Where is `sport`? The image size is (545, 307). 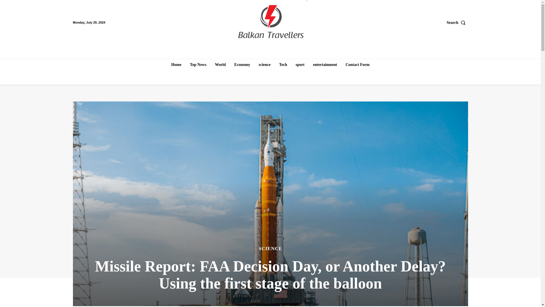
sport is located at coordinates (300, 65).